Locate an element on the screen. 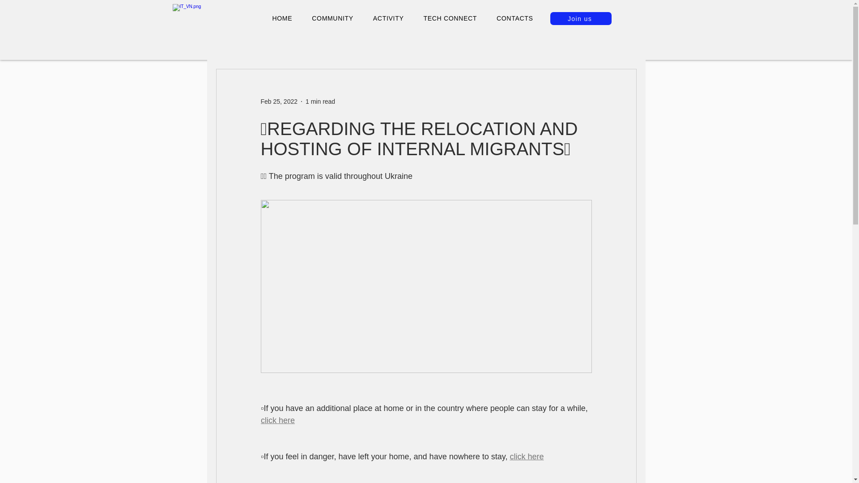 This screenshot has height=483, width=859. TECH CONNECT is located at coordinates (450, 18).